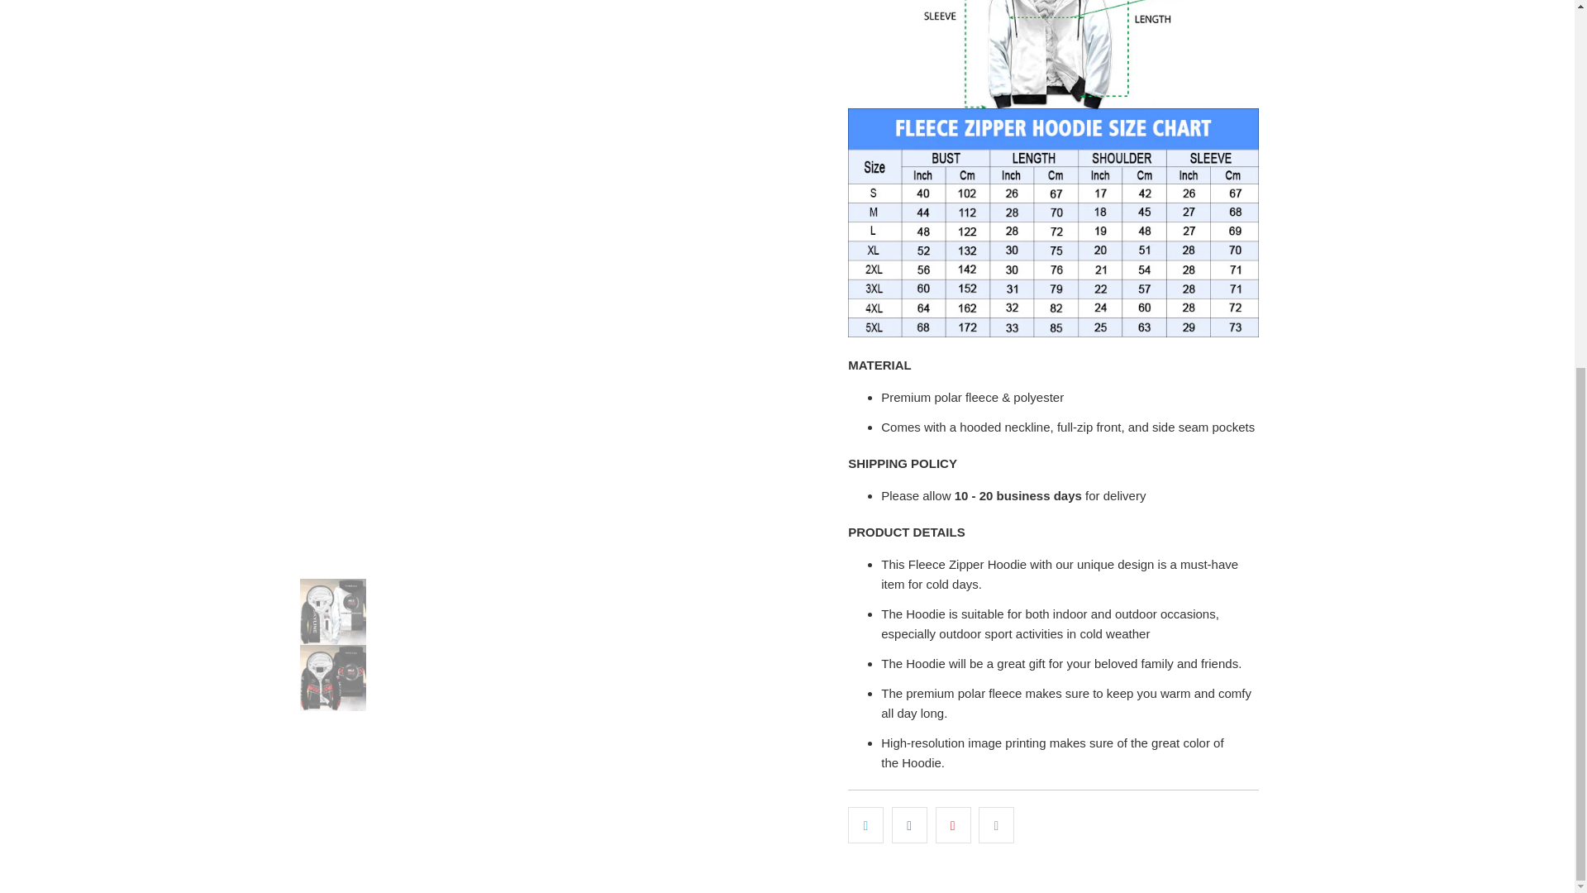  I want to click on Share this on Twitter, so click(865, 825).